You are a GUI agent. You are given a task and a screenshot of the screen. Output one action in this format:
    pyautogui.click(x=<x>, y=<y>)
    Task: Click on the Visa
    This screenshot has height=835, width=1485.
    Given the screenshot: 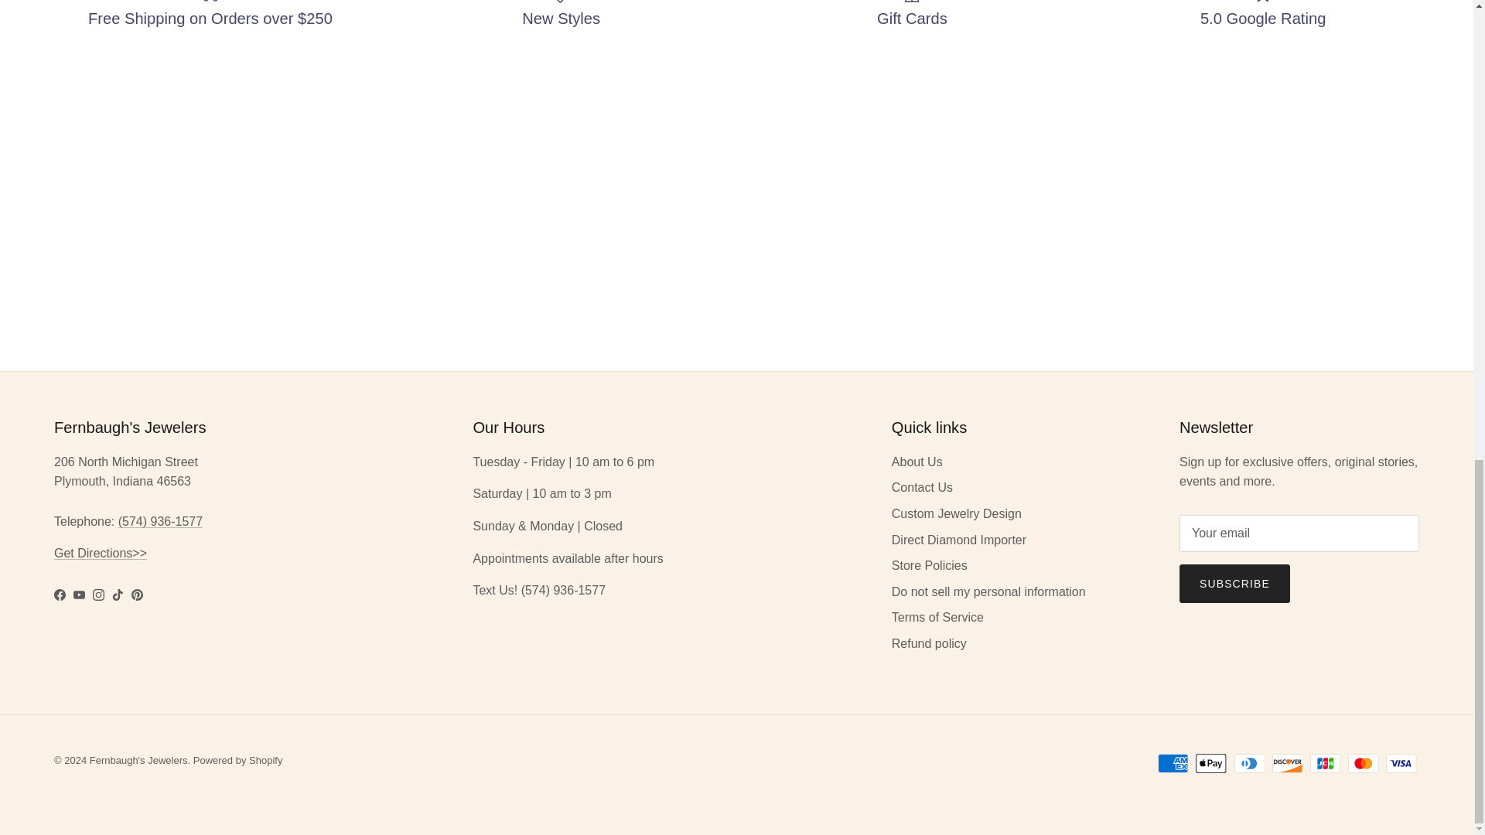 What is the action you would take?
    pyautogui.click(x=1401, y=764)
    